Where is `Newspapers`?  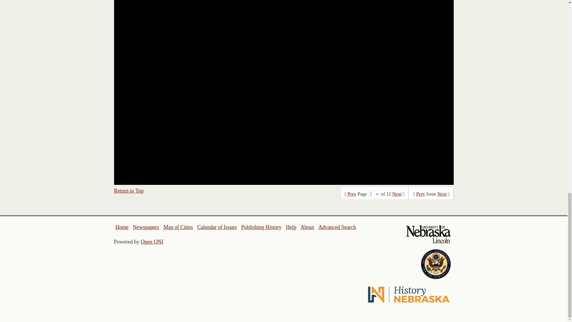 Newspapers is located at coordinates (146, 227).